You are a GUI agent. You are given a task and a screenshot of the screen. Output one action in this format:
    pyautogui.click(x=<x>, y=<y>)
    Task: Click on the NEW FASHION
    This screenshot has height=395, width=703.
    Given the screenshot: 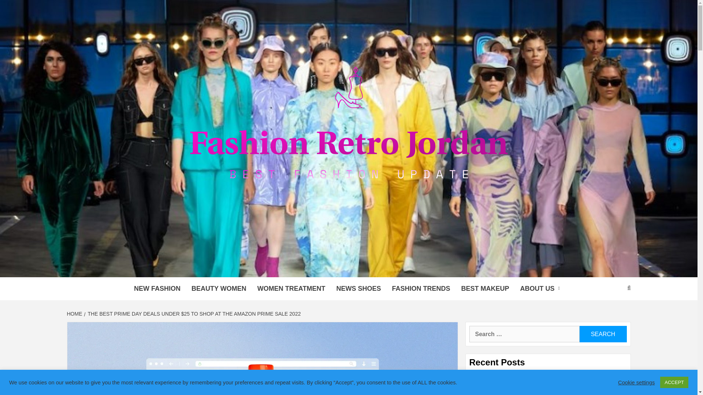 What is the action you would take?
    pyautogui.click(x=157, y=289)
    